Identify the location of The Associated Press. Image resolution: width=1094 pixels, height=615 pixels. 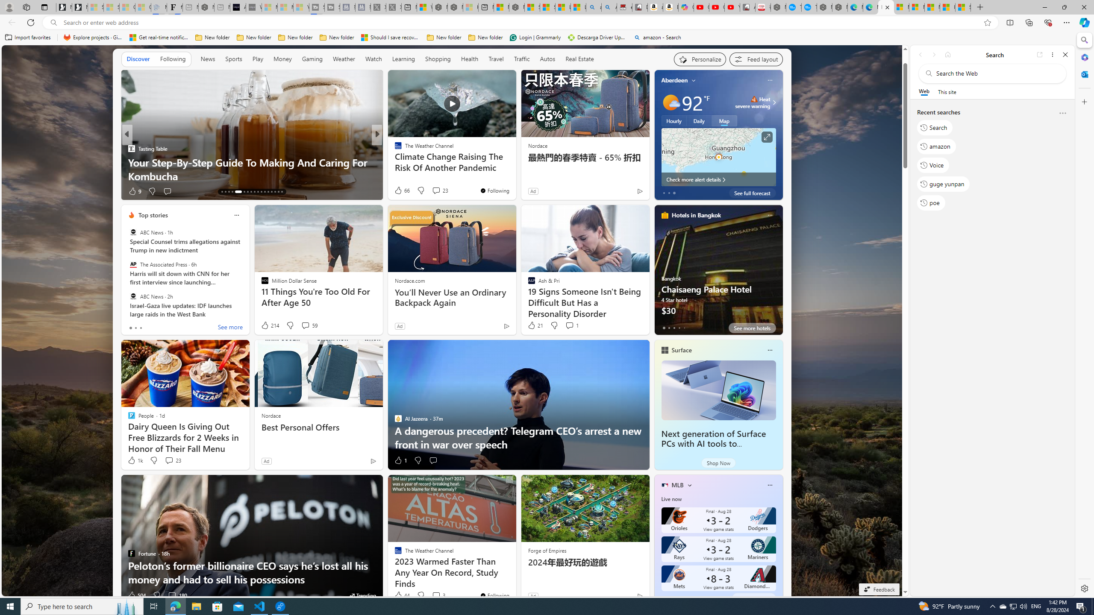
(133, 264).